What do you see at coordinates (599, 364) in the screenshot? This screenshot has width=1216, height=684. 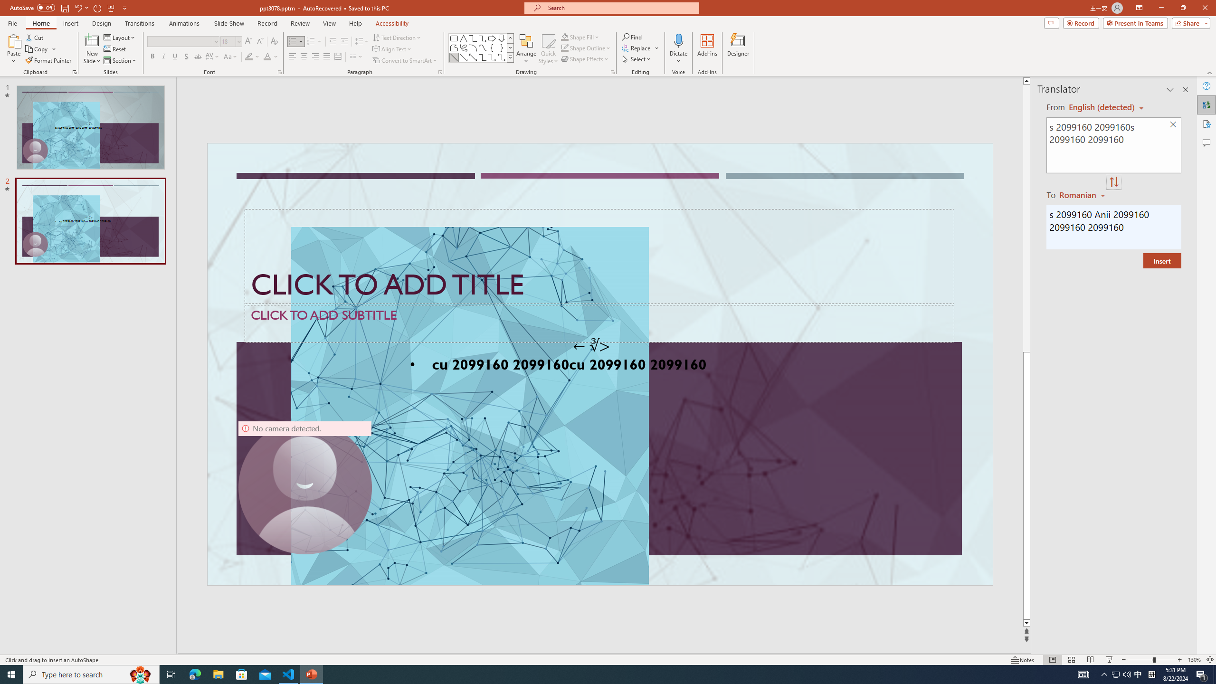 I see `An abstract genetic concept` at bounding box center [599, 364].